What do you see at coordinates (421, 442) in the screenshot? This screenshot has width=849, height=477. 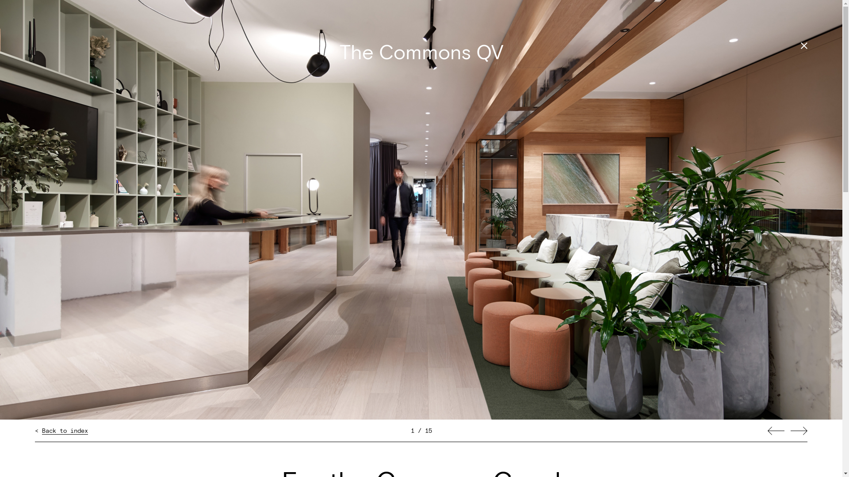 I see `14 A New Normal Activation / Concept` at bounding box center [421, 442].